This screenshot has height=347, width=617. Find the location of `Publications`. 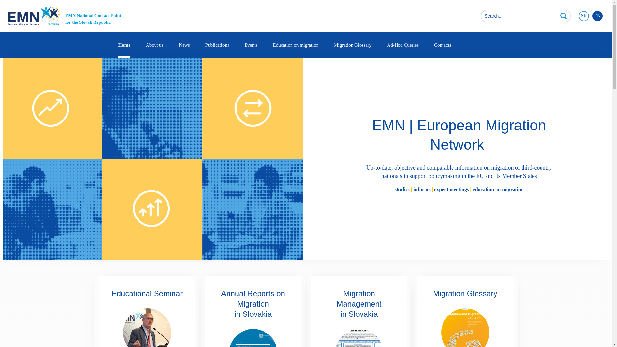

Publications is located at coordinates (217, 45).